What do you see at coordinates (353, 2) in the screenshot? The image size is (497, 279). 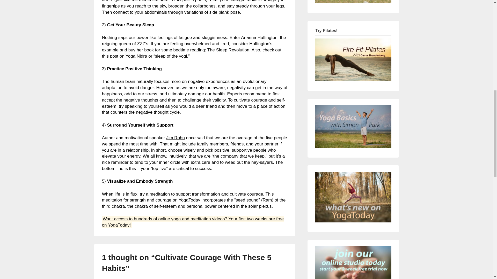 I see `Happy Healthy Shoulders with Adi Amar` at bounding box center [353, 2].